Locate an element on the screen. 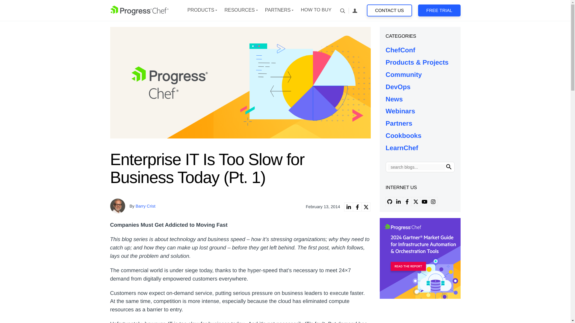  PRODUCTS is located at coordinates (201, 10).